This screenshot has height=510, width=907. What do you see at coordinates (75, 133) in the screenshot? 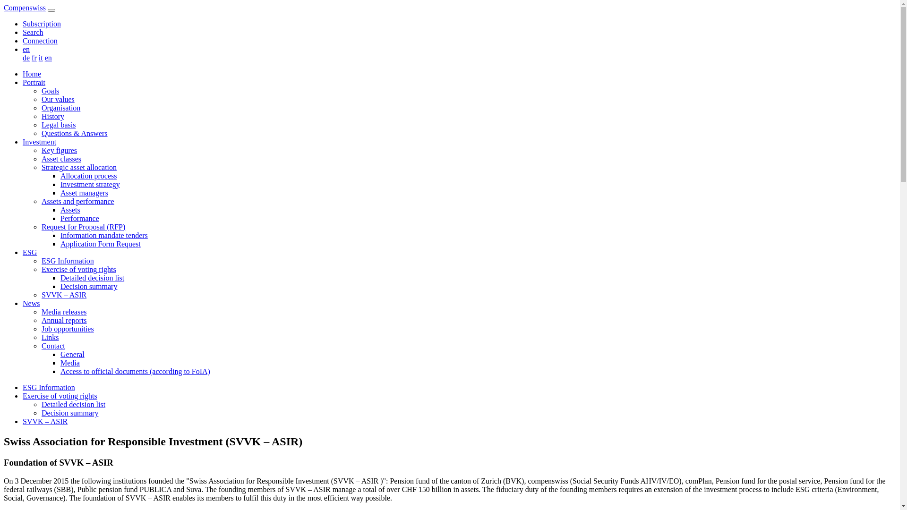
I see `Questions & Answers` at bounding box center [75, 133].